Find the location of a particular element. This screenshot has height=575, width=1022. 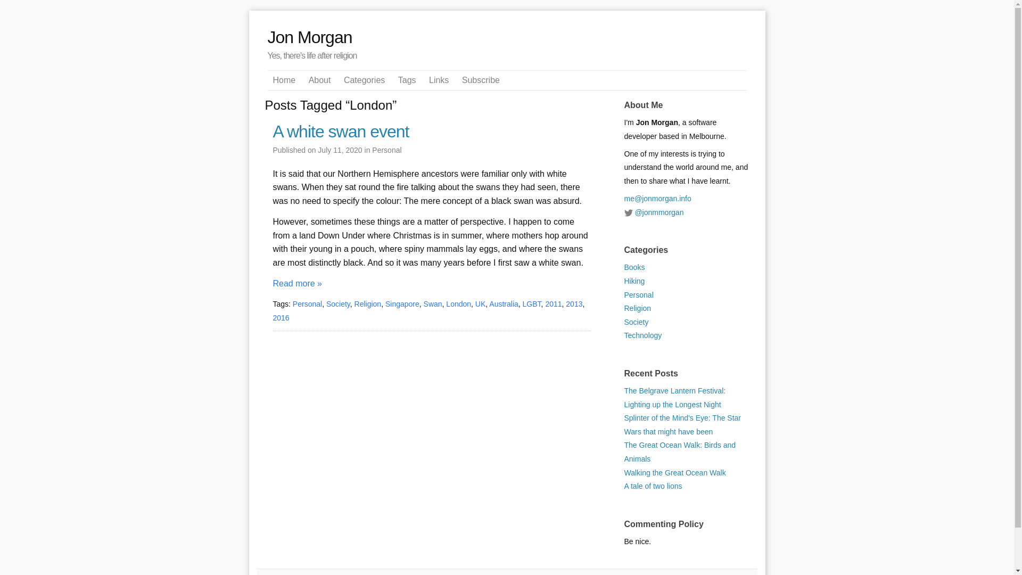

Walking the Great Ocean Walk is located at coordinates (674, 473).